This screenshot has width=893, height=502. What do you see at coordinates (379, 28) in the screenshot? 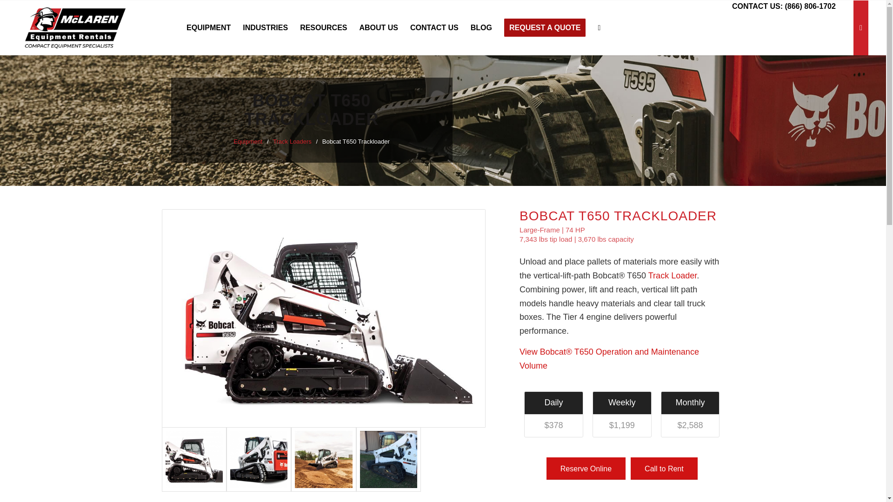
I see `ABOUT US` at bounding box center [379, 28].